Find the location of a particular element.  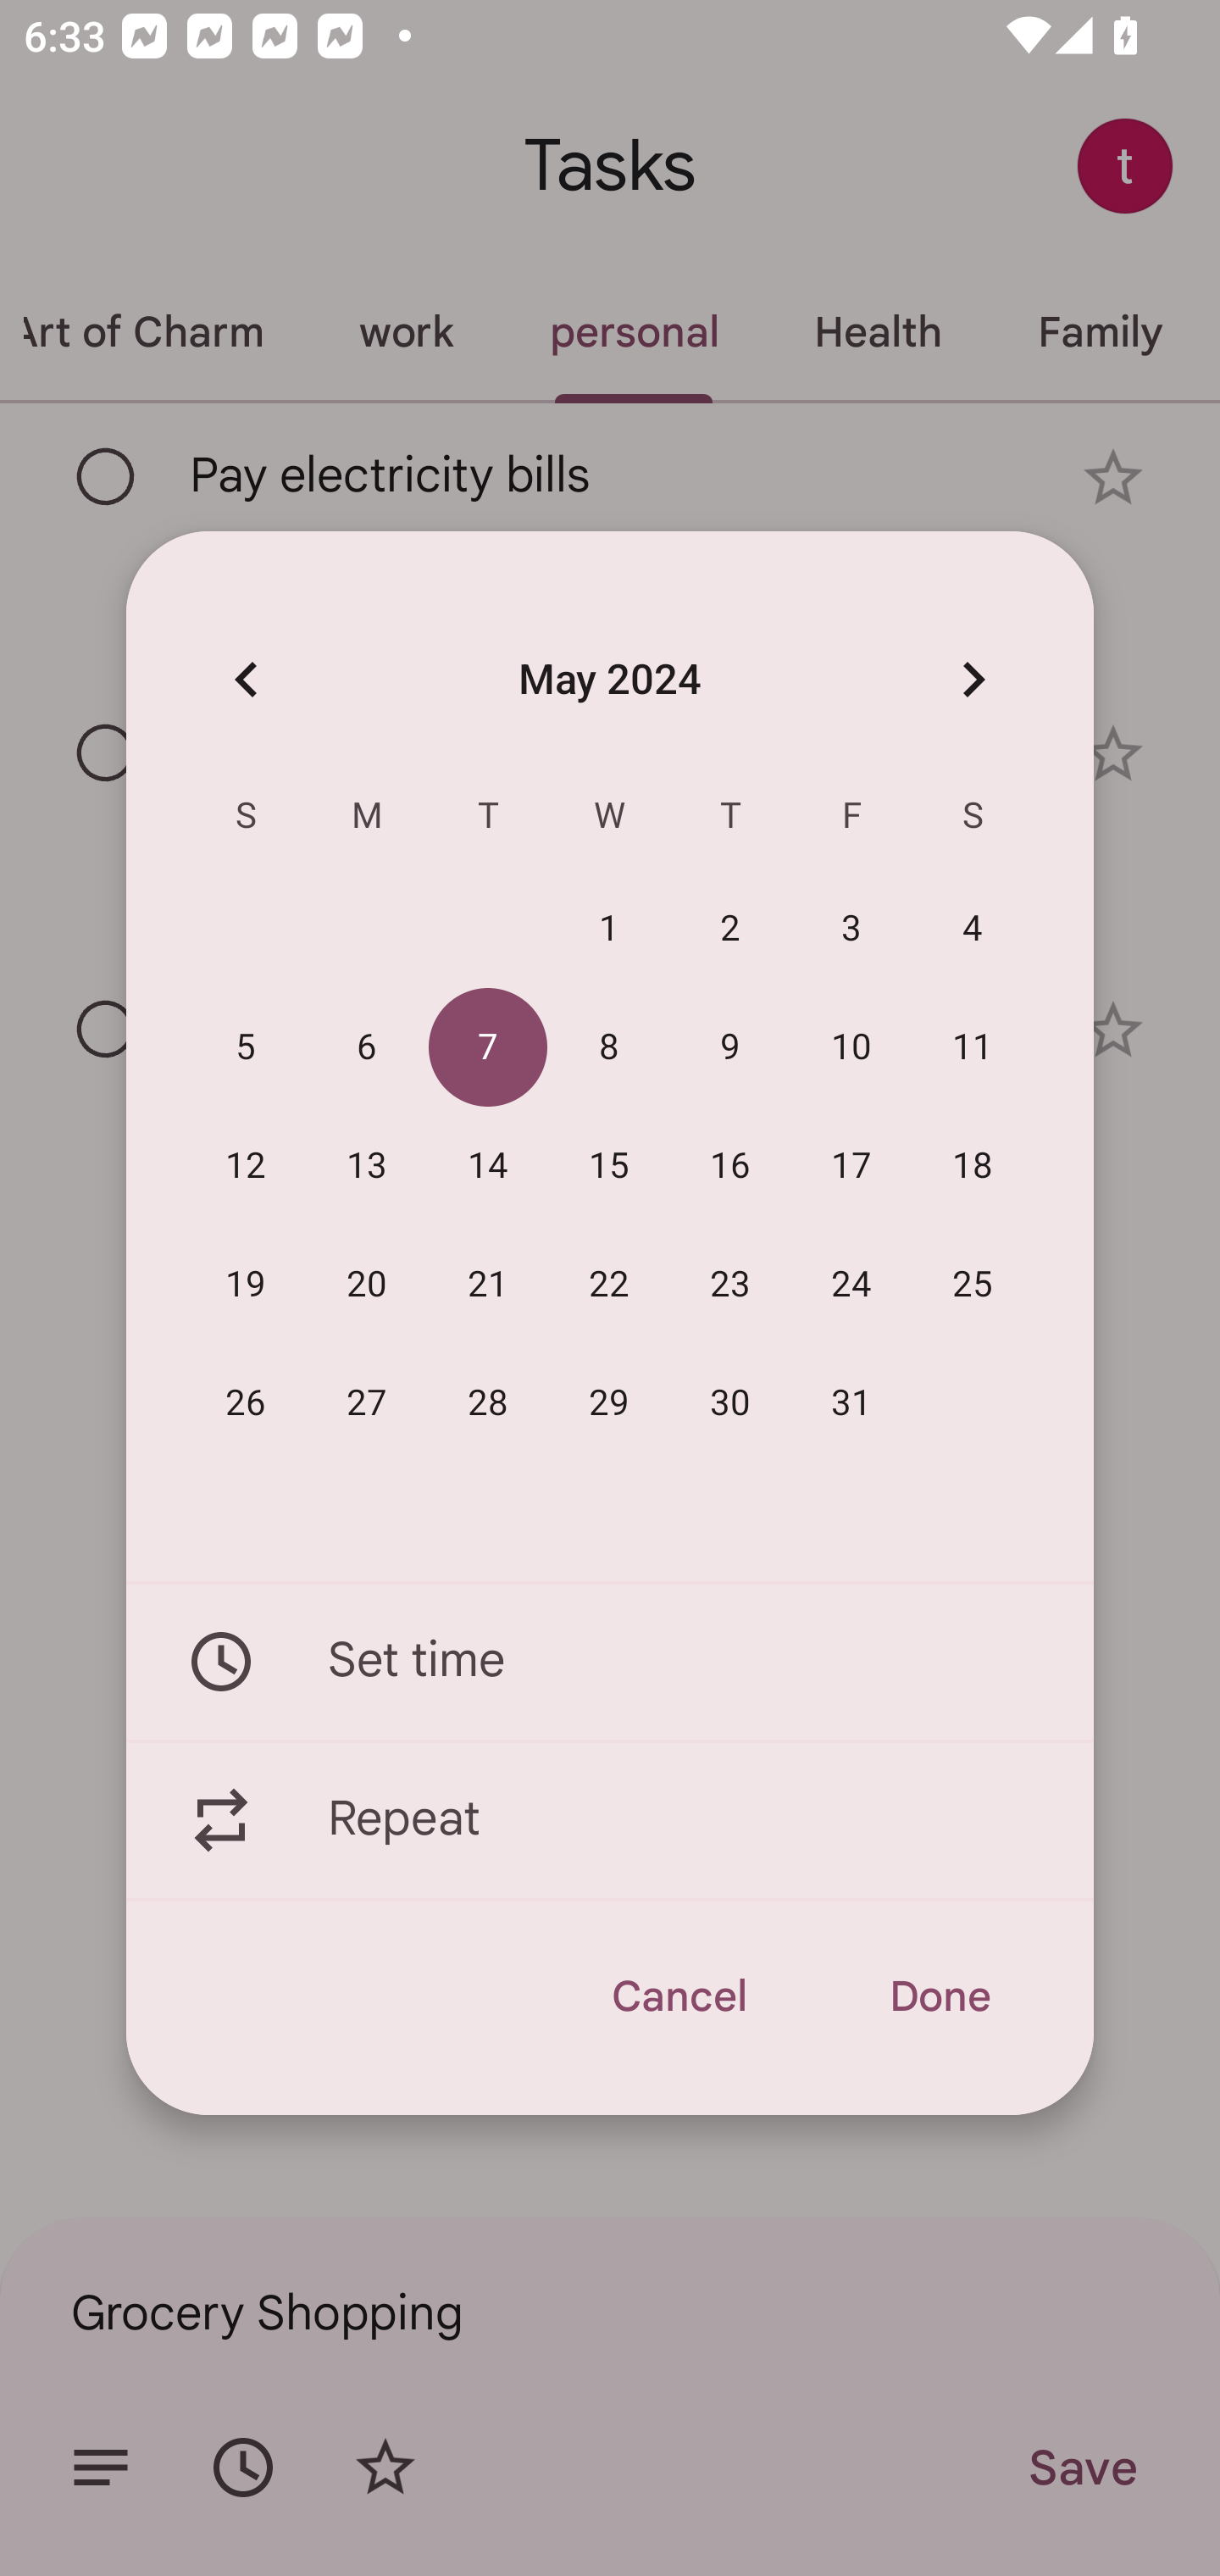

23 23 May 2024 is located at coordinates (730, 1285).